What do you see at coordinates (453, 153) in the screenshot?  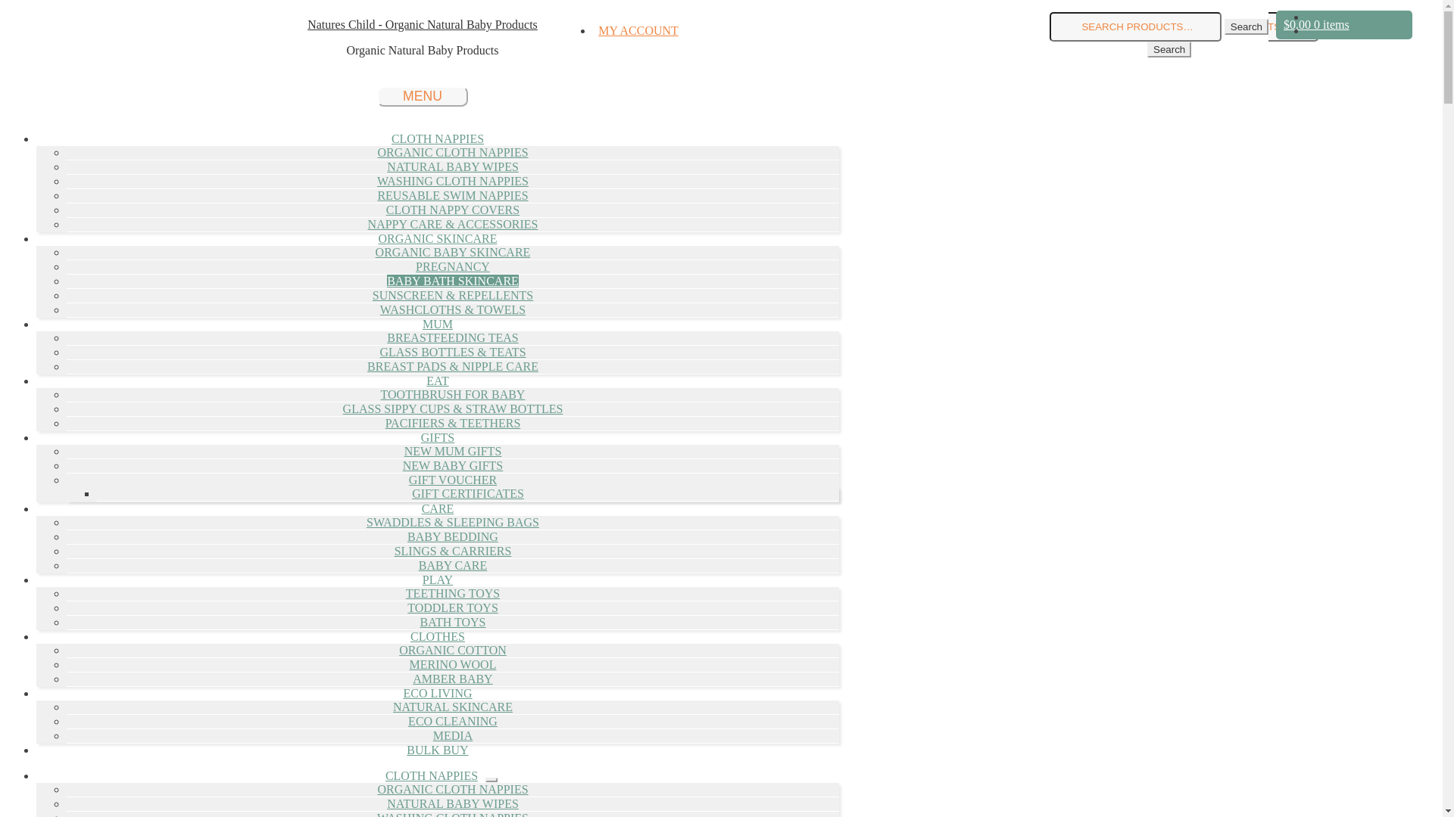 I see `ORGANIC CLOTH NAPPIES` at bounding box center [453, 153].